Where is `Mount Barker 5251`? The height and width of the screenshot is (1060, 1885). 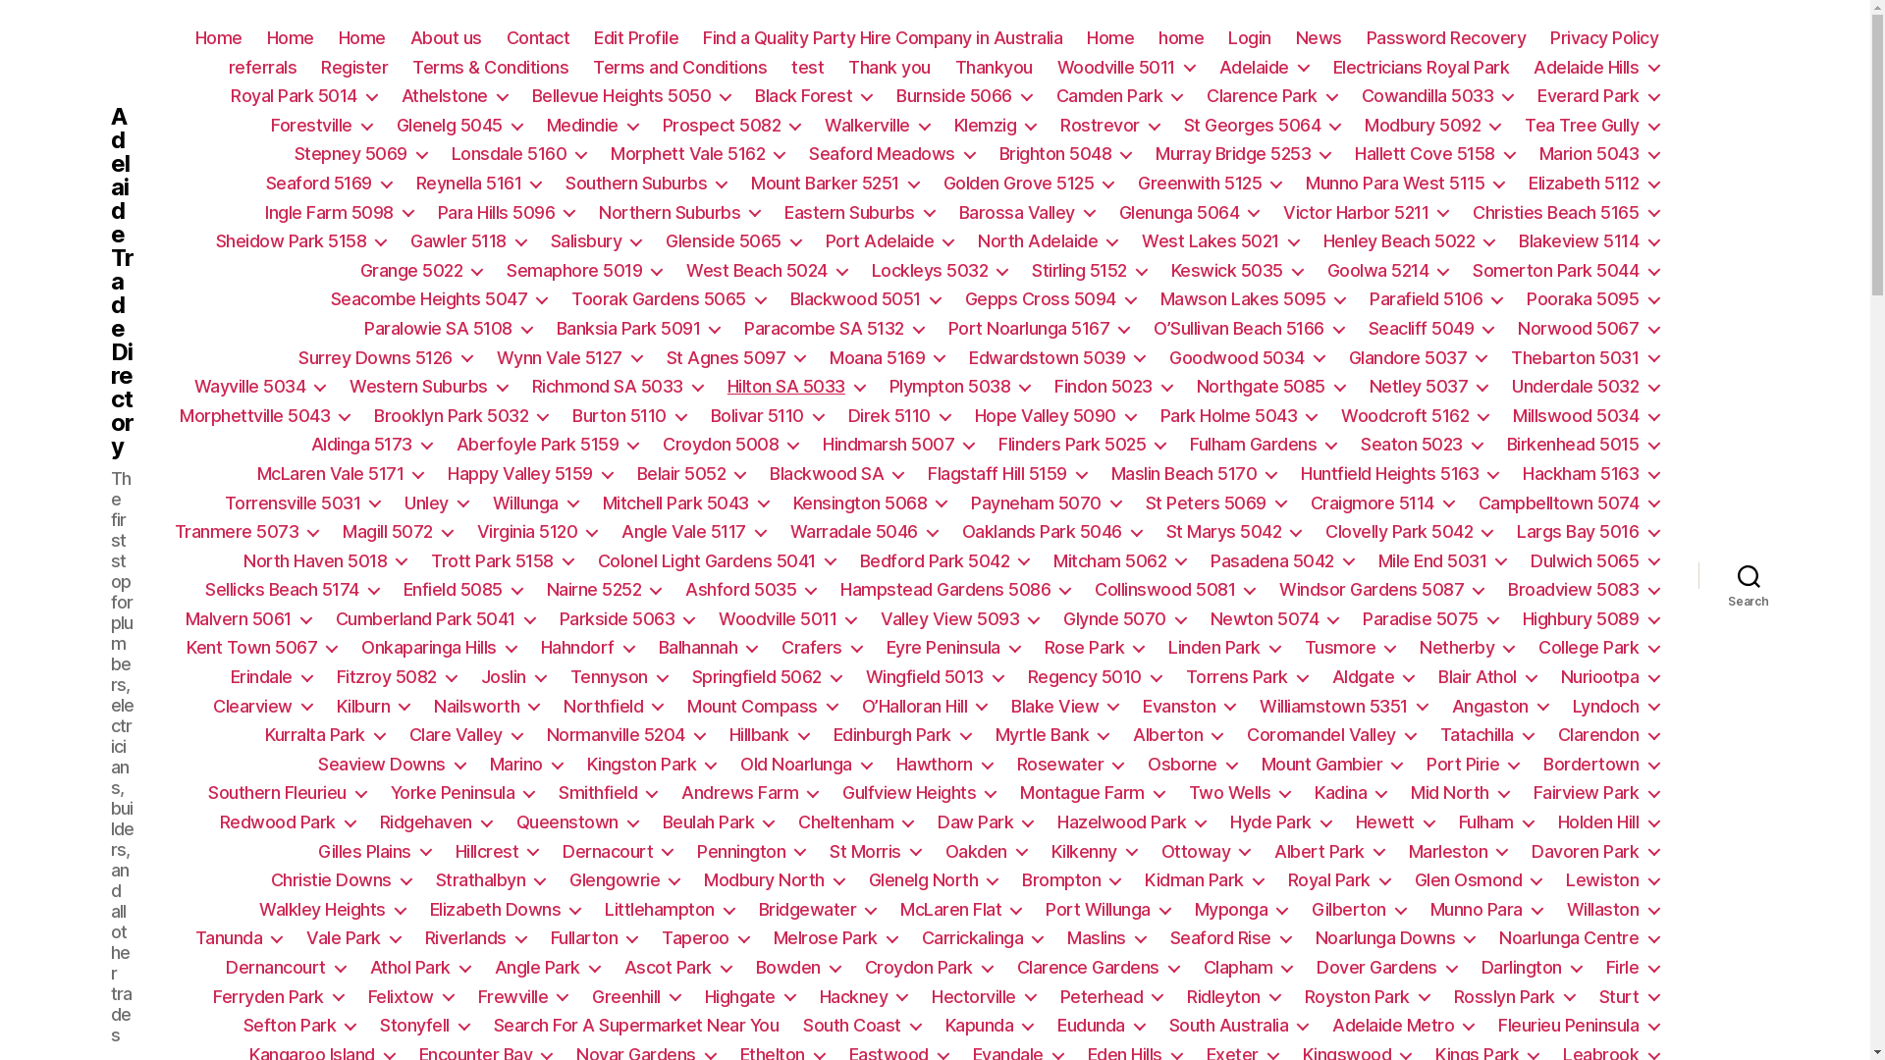
Mount Barker 5251 is located at coordinates (835, 184).